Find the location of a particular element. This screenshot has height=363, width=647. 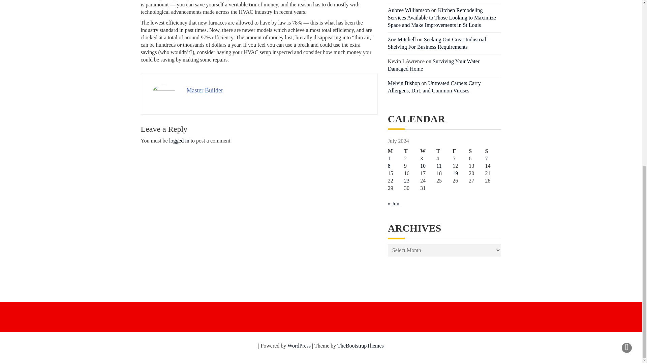

Tuesday is located at coordinates (412, 151).